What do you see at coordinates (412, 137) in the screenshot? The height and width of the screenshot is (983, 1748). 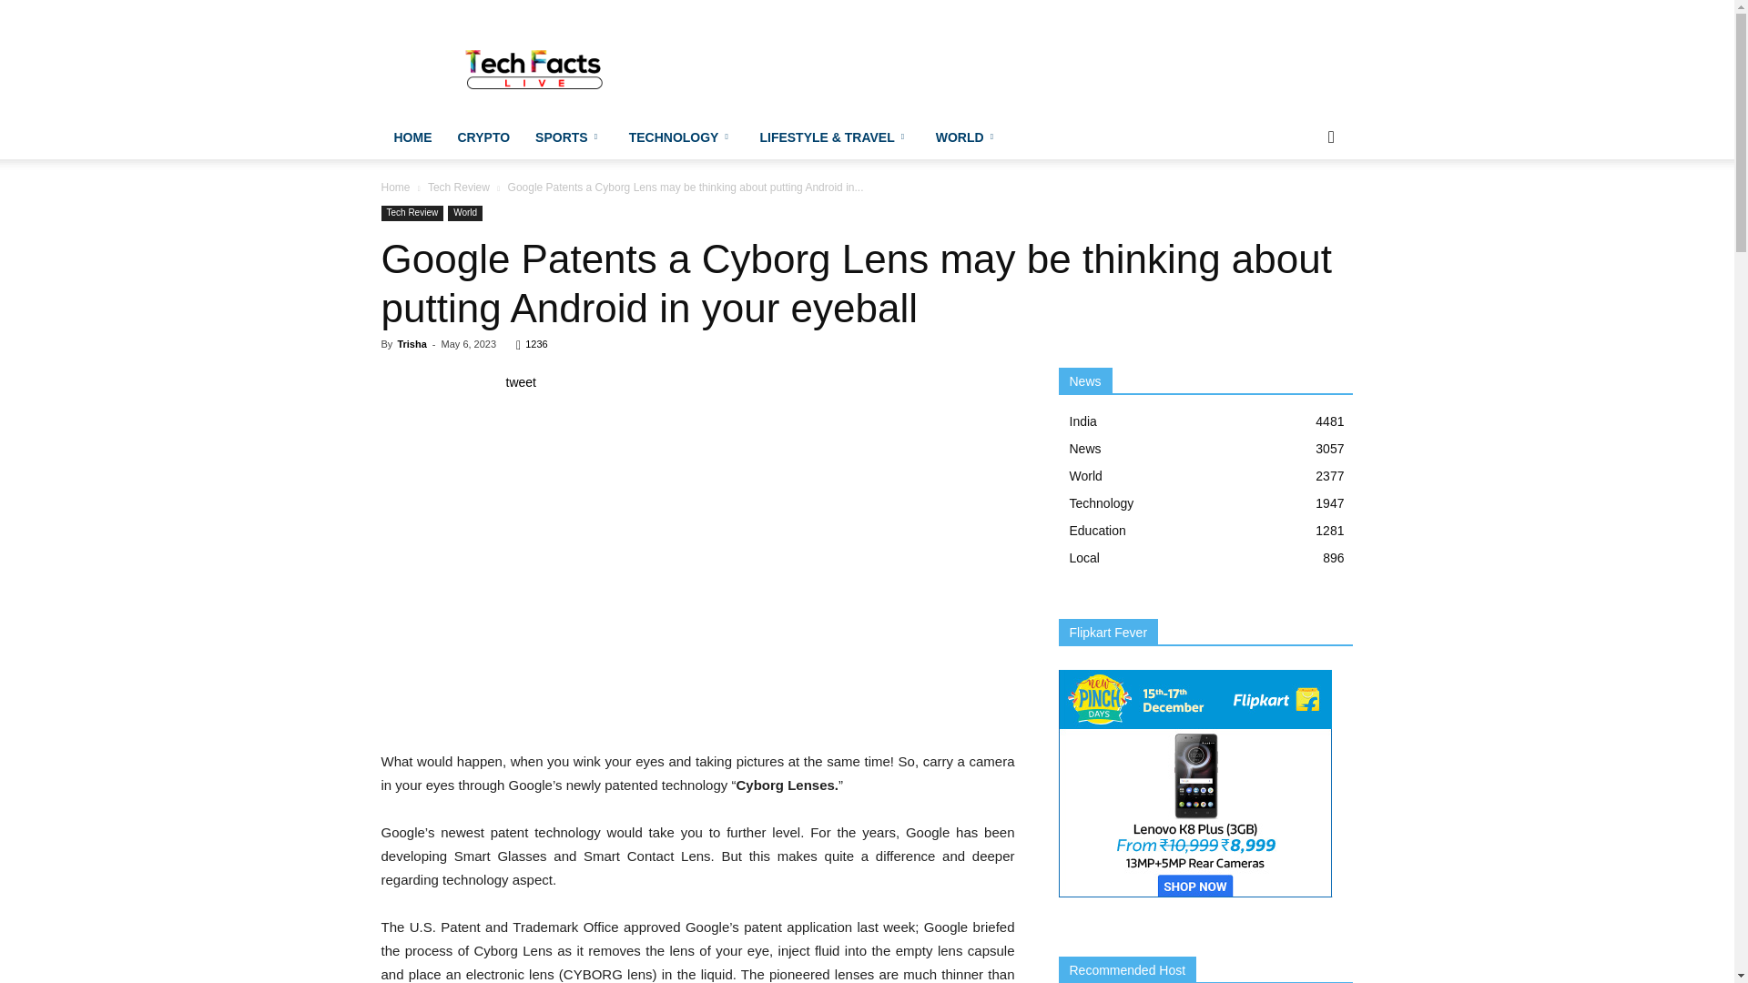 I see `HOME` at bounding box center [412, 137].